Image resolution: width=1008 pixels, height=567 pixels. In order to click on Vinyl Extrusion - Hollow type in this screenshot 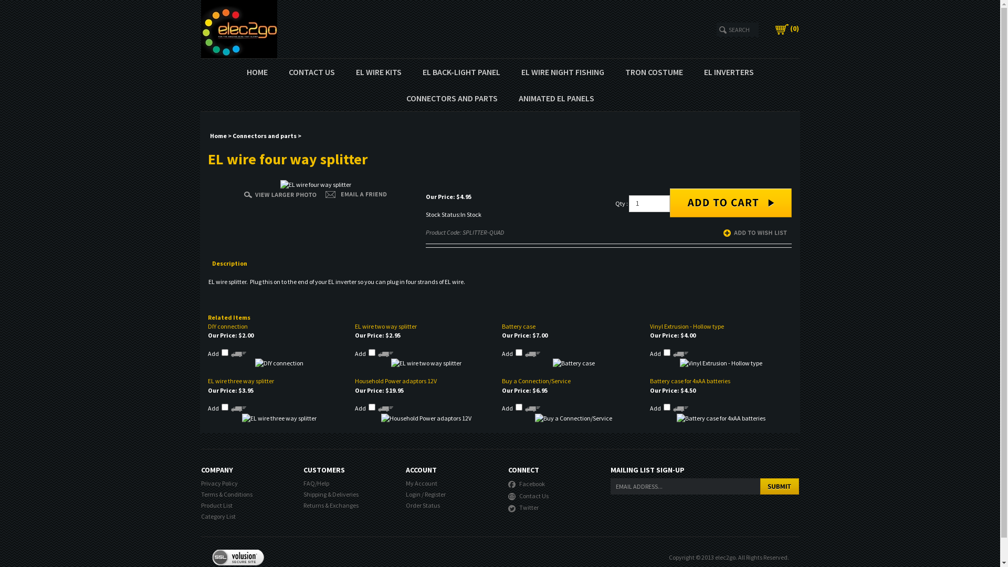, I will do `click(721, 363)`.